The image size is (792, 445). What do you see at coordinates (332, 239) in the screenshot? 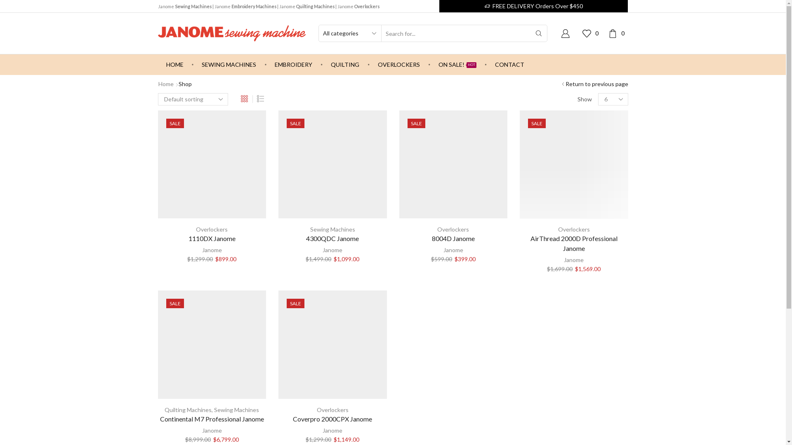
I see `4300QDC Janome` at bounding box center [332, 239].